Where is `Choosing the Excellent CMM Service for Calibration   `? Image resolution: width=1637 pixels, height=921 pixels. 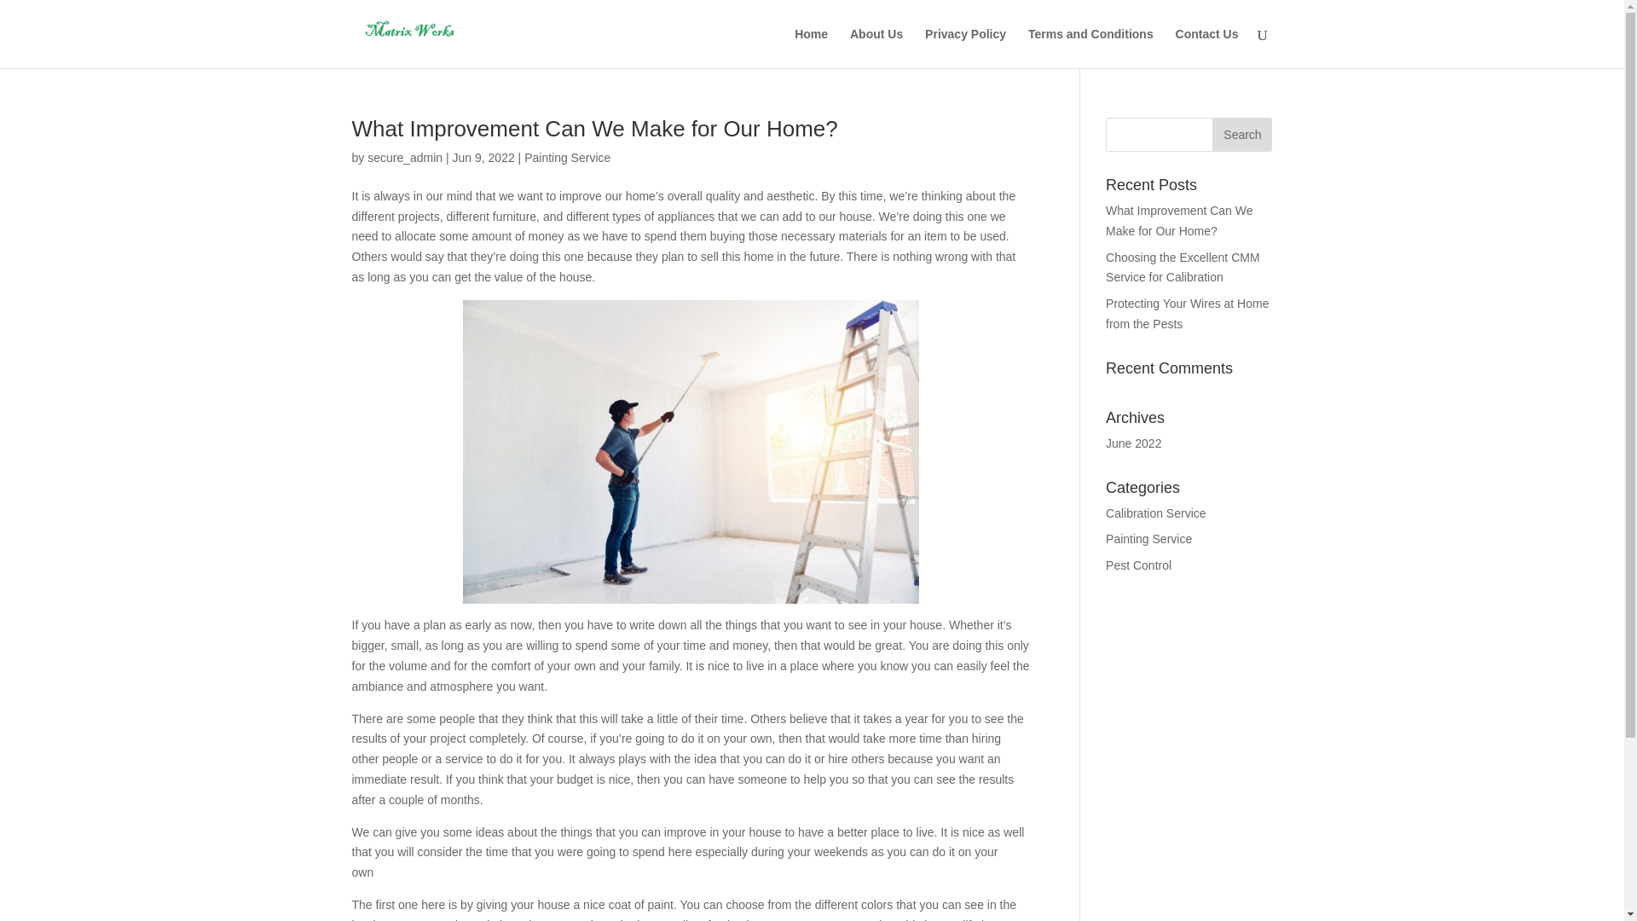 Choosing the Excellent CMM Service for Calibration    is located at coordinates (1183, 267).